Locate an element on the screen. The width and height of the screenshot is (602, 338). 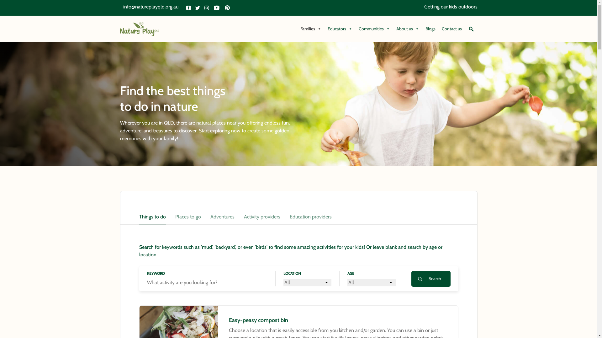
Things to do is located at coordinates (152, 217).